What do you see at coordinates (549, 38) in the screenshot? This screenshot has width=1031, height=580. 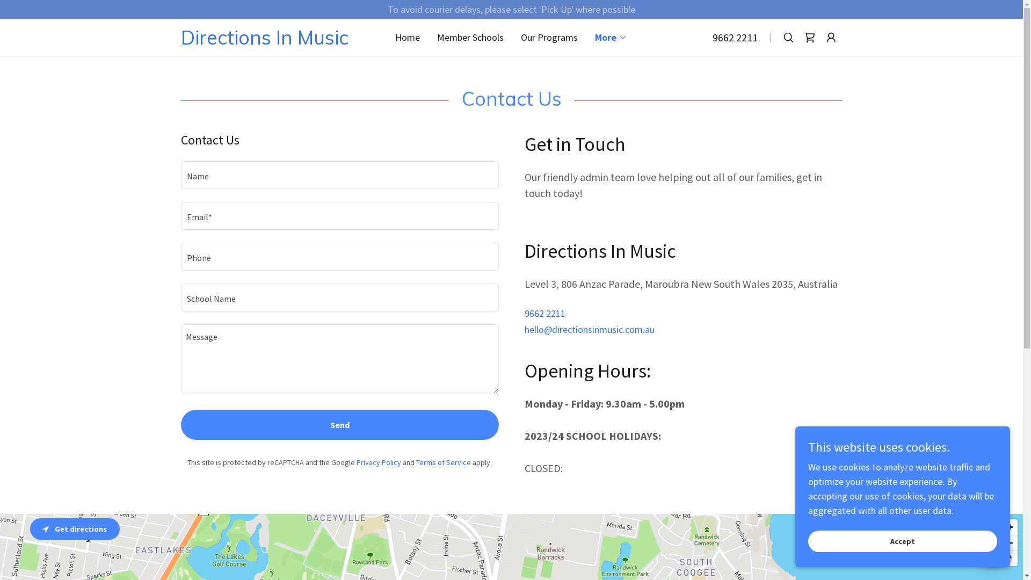 I see `Our Programs` at bounding box center [549, 38].